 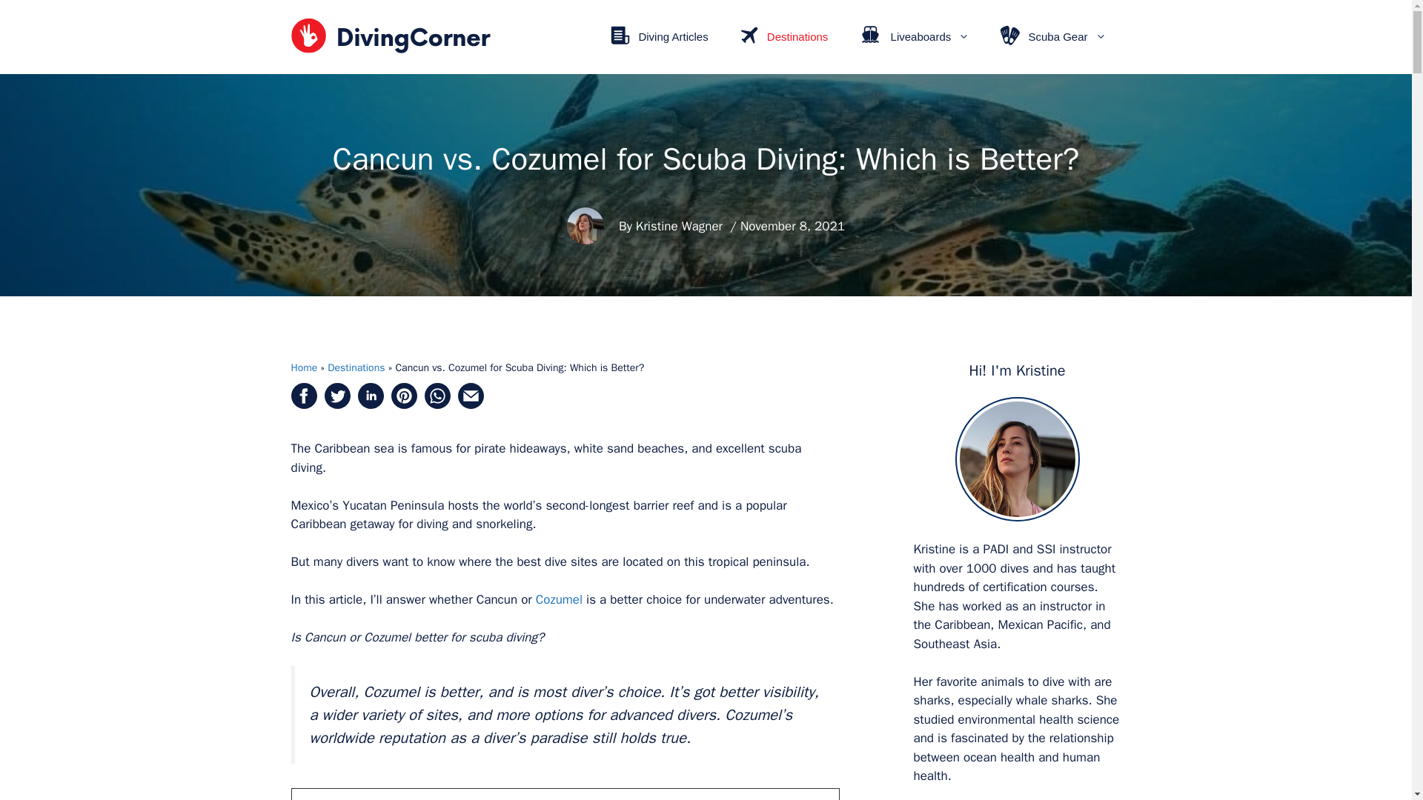 What do you see at coordinates (437, 404) in the screenshot?
I see `Share this post!` at bounding box center [437, 404].